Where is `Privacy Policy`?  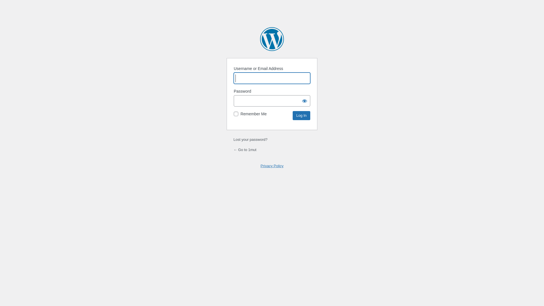
Privacy Policy is located at coordinates (272, 166).